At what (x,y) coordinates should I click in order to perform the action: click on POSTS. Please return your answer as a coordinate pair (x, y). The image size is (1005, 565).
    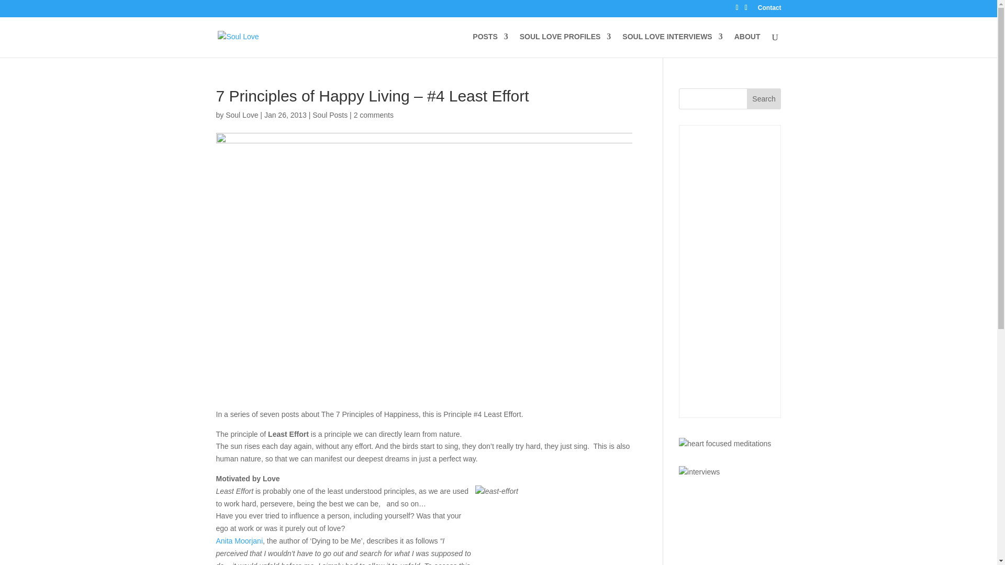
    Looking at the image, I should click on (490, 45).